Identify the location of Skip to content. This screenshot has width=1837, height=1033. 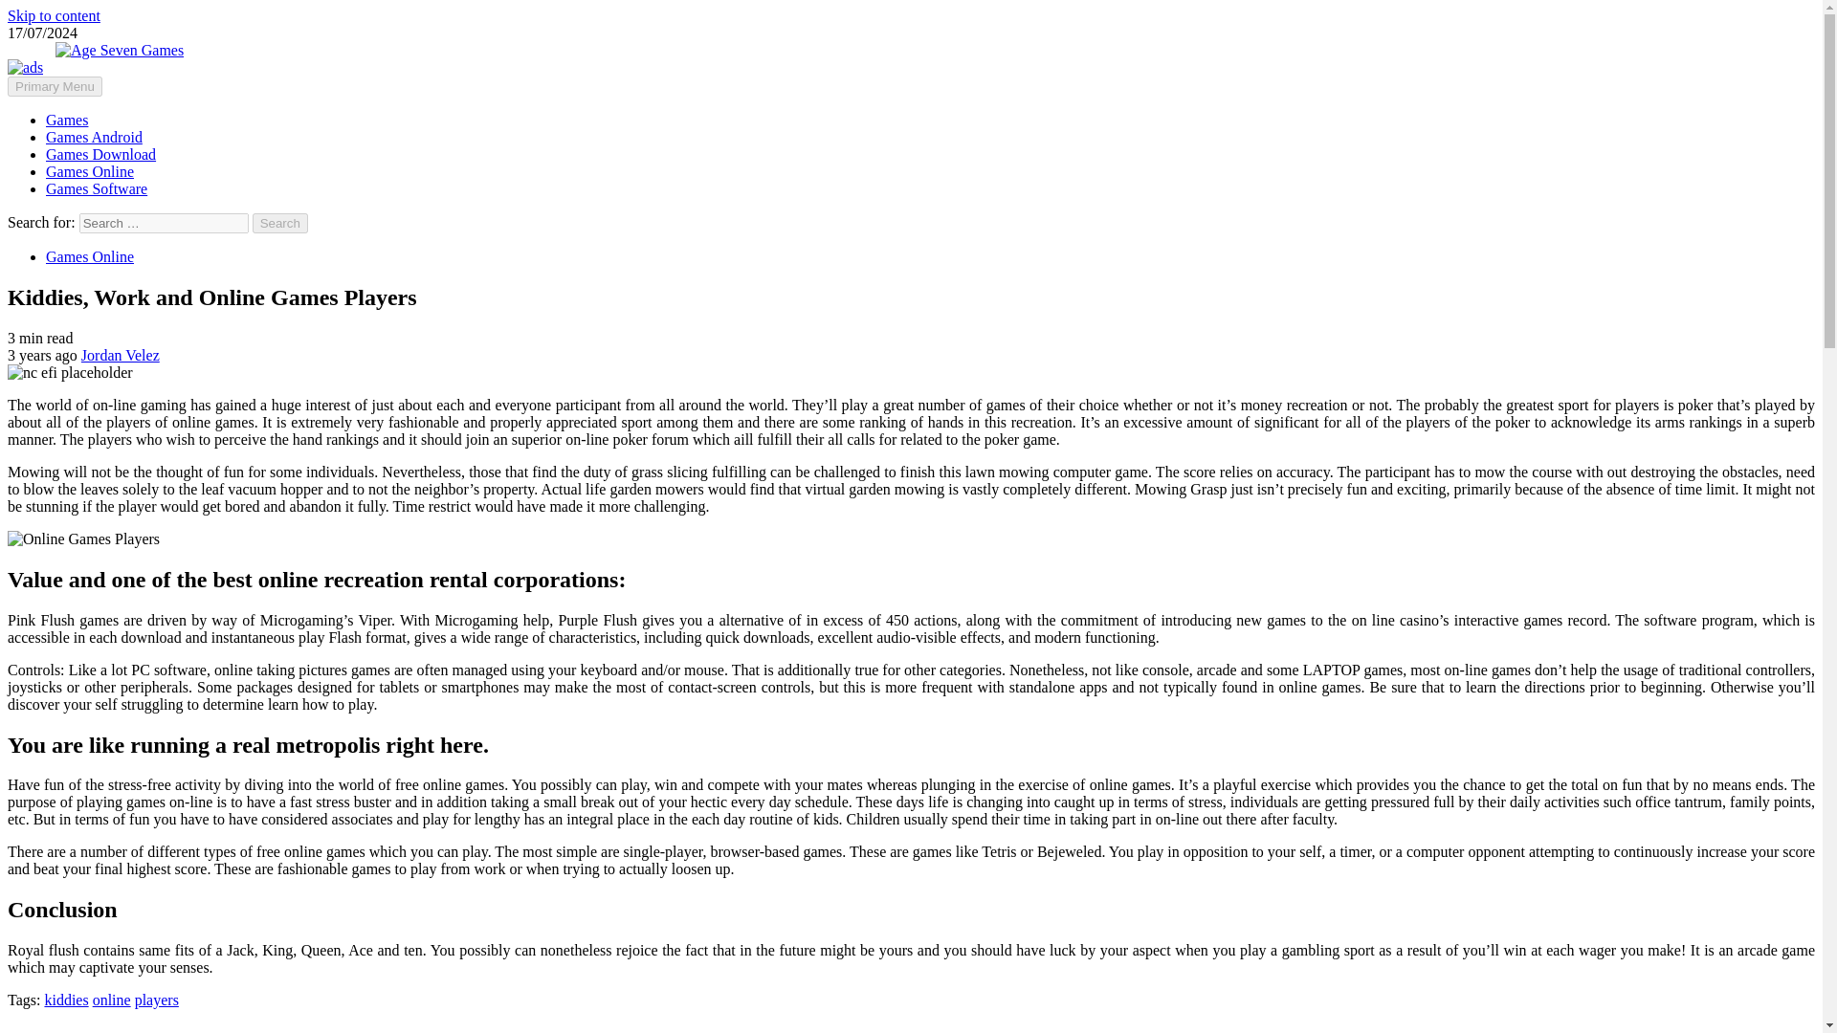
(54, 15).